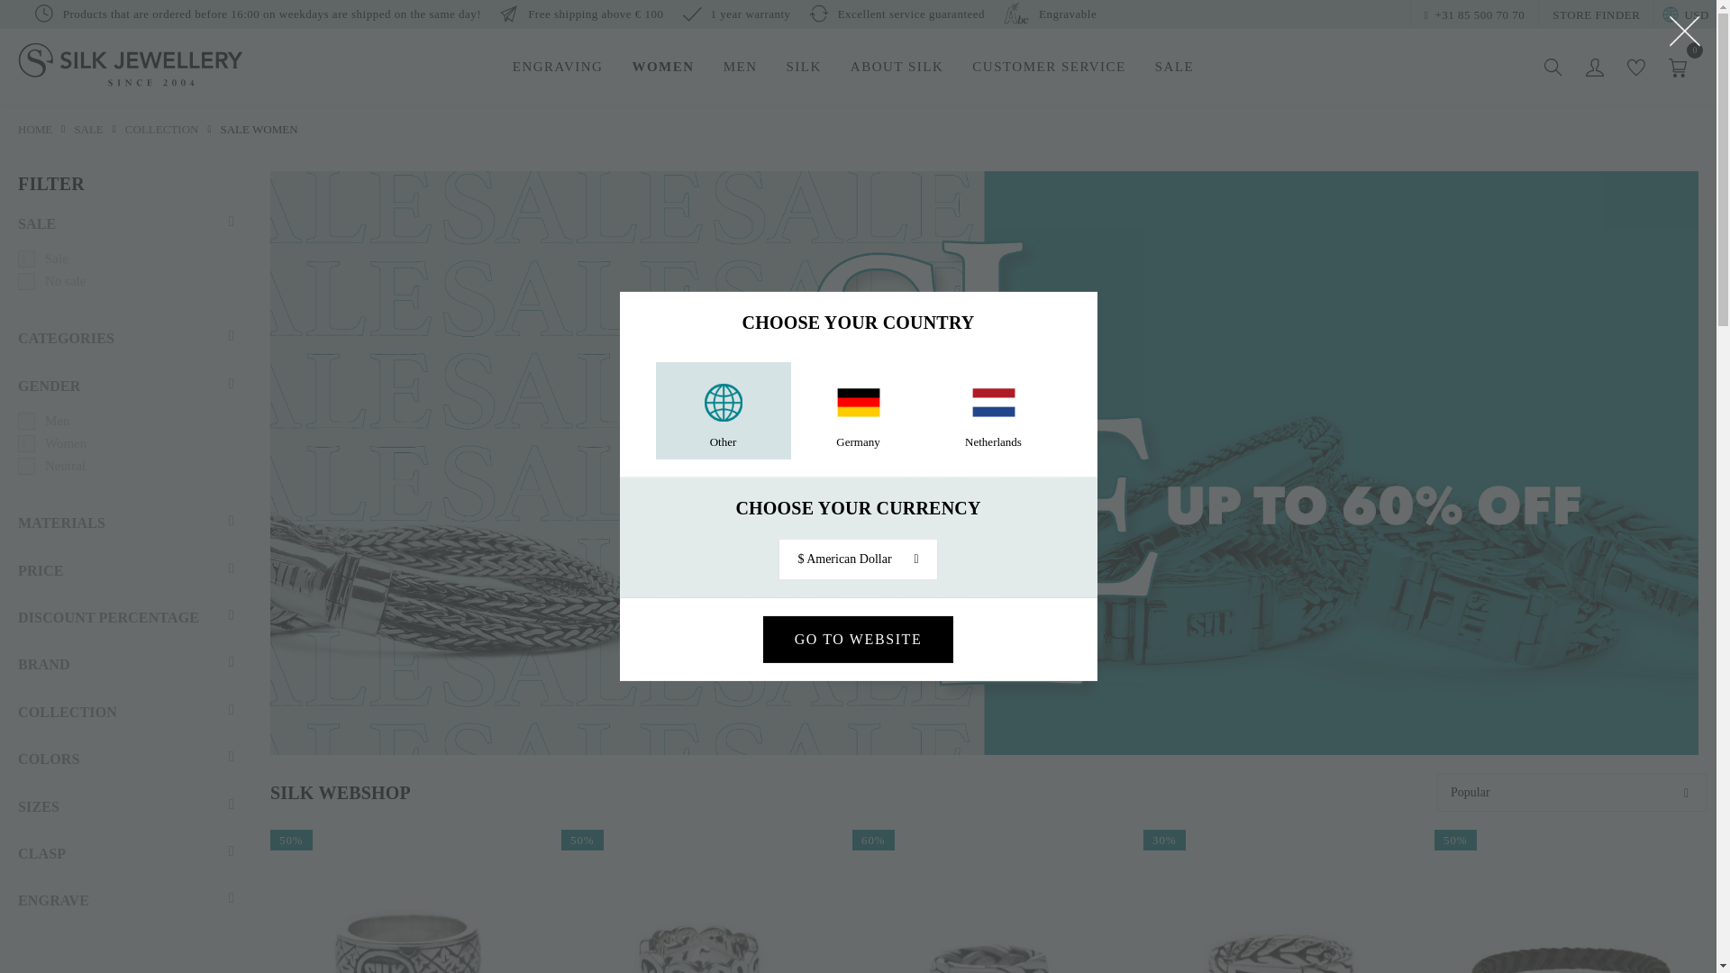 The height and width of the screenshot is (973, 1730). I want to click on ENGRAVING, so click(867, 118).